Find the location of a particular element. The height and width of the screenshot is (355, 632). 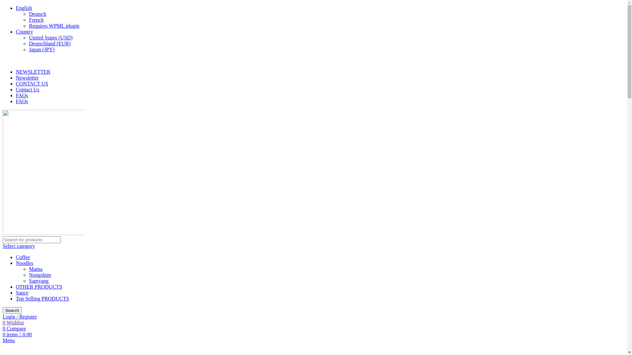

Deutschland (EUR) is located at coordinates (50, 43).